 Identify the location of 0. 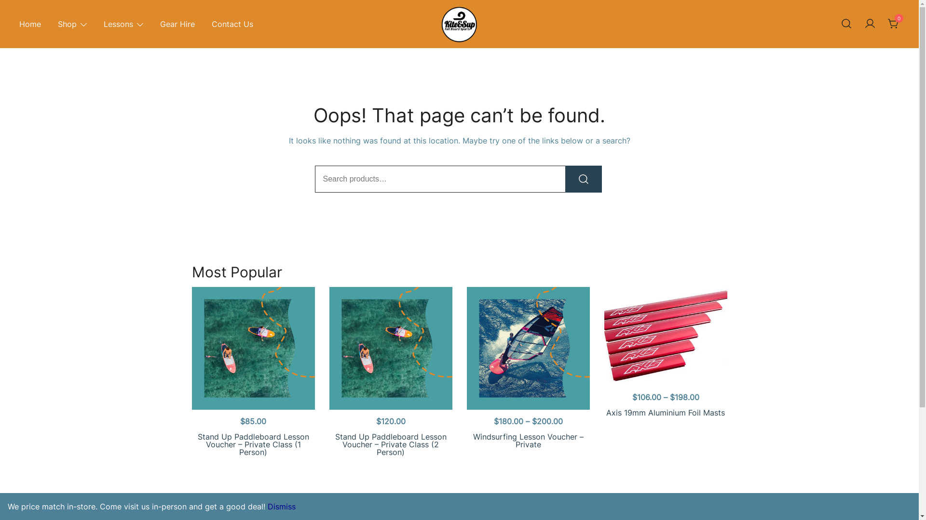
(894, 23).